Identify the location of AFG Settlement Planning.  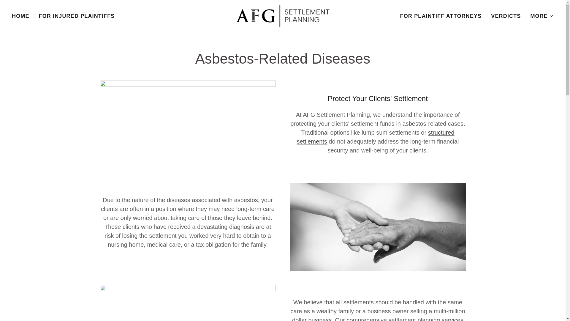
(283, 15).